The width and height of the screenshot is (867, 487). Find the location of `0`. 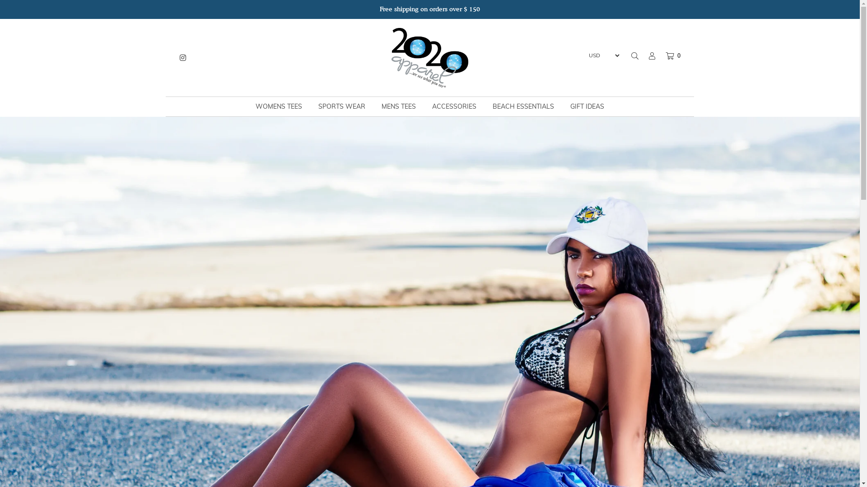

0 is located at coordinates (668, 56).